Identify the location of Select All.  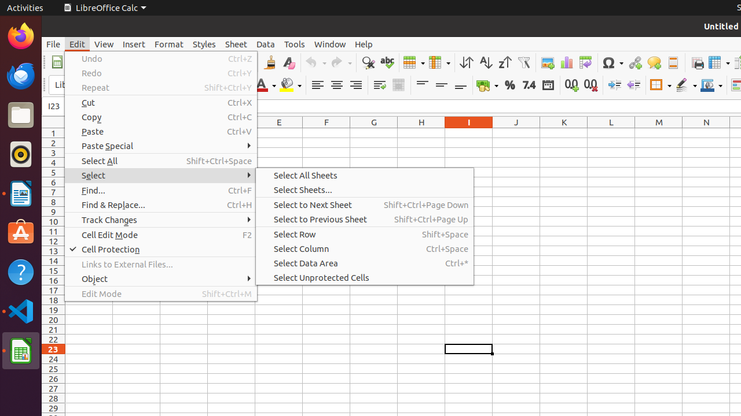
(161, 161).